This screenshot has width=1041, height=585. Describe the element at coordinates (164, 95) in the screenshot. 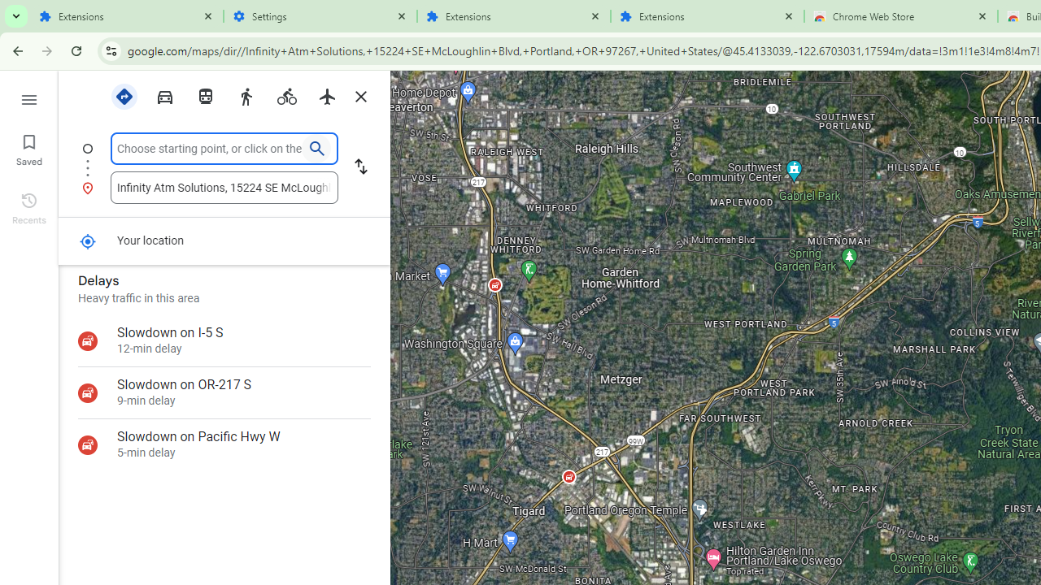

I see `Driving` at that location.